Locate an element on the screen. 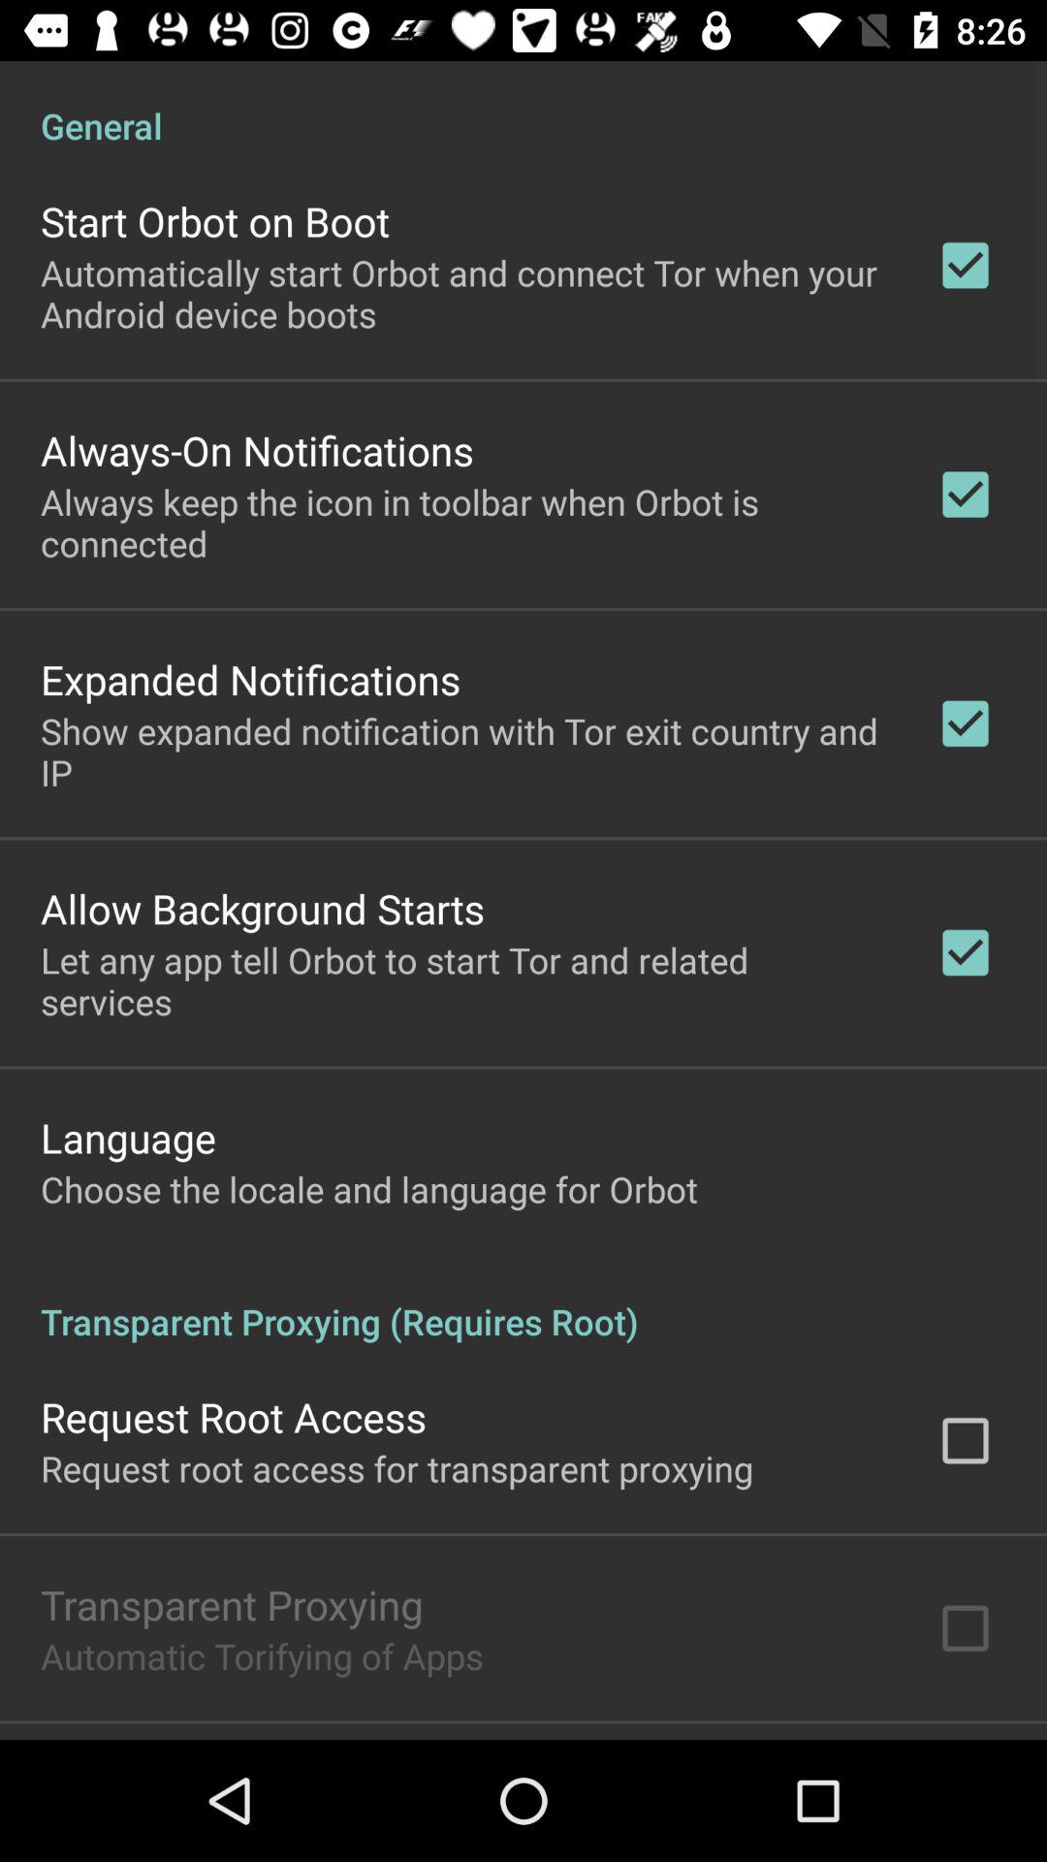  choose the icon above the allow background starts is located at coordinates (462, 751).